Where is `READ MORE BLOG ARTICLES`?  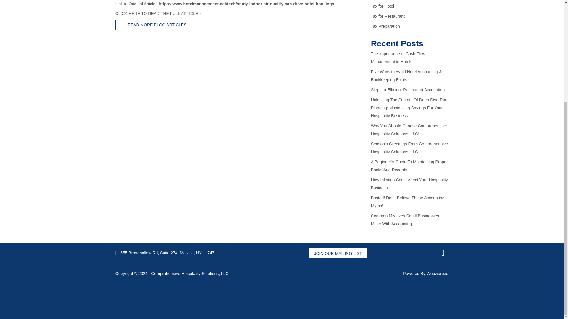 READ MORE BLOG ARTICLES is located at coordinates (157, 25).